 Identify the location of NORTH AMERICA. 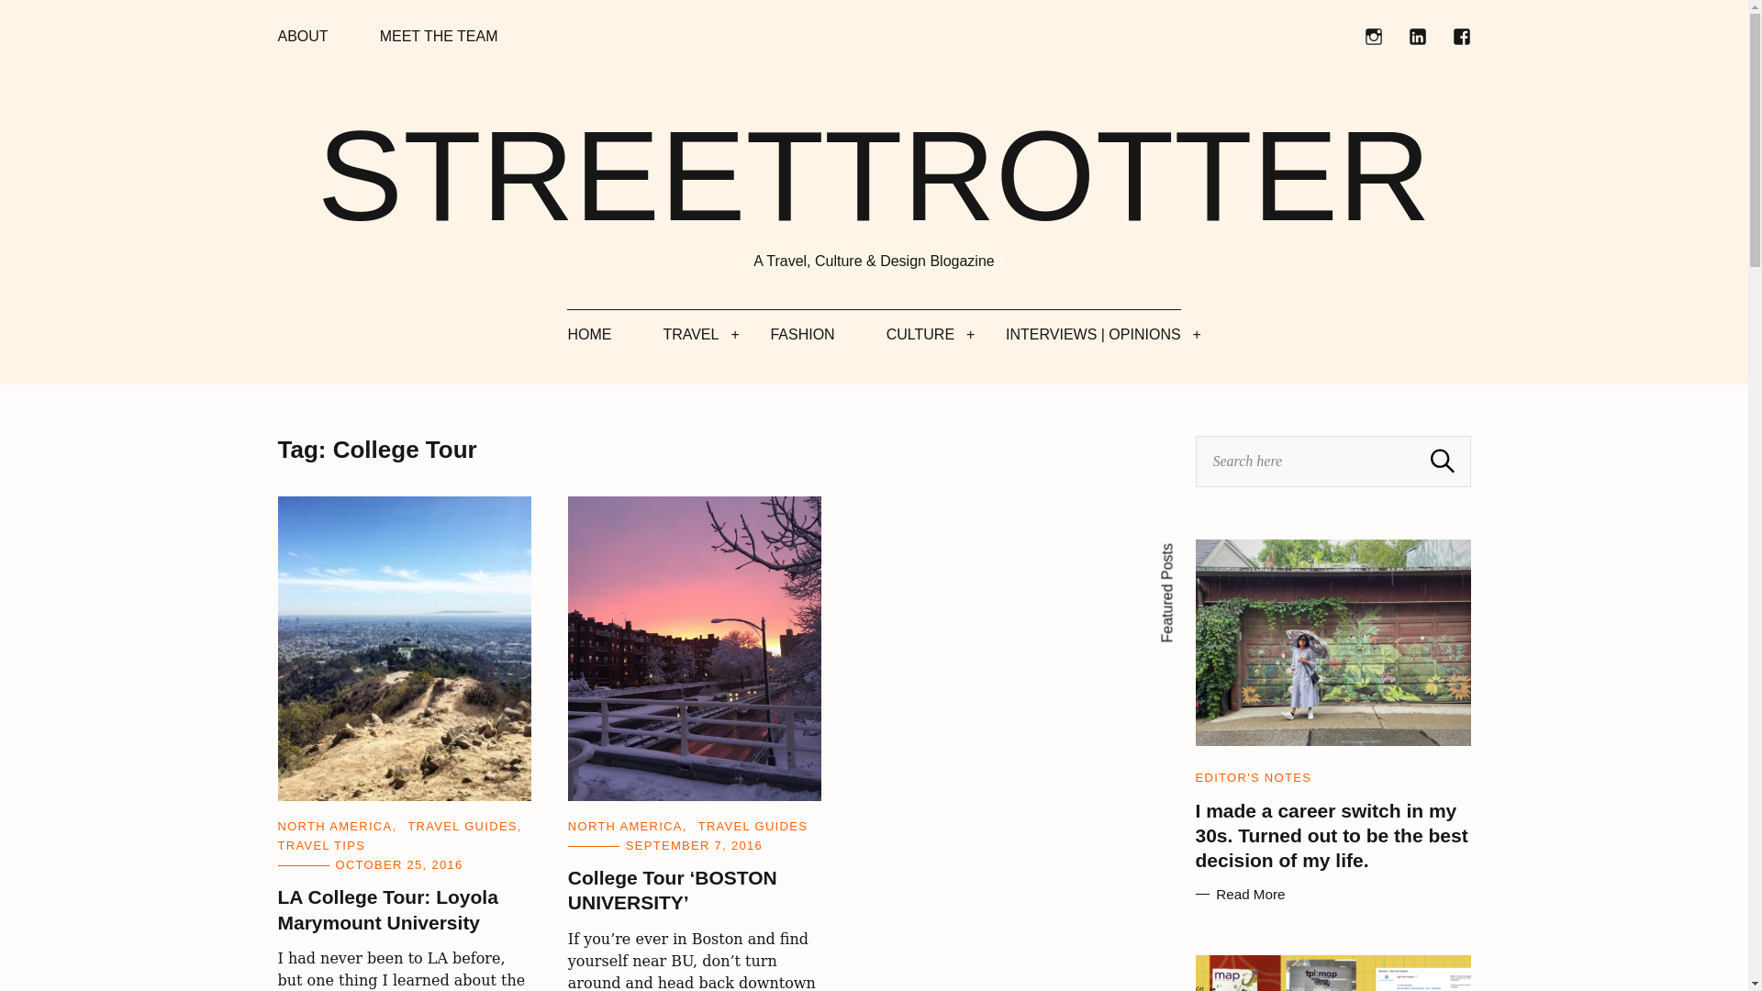
(625, 826).